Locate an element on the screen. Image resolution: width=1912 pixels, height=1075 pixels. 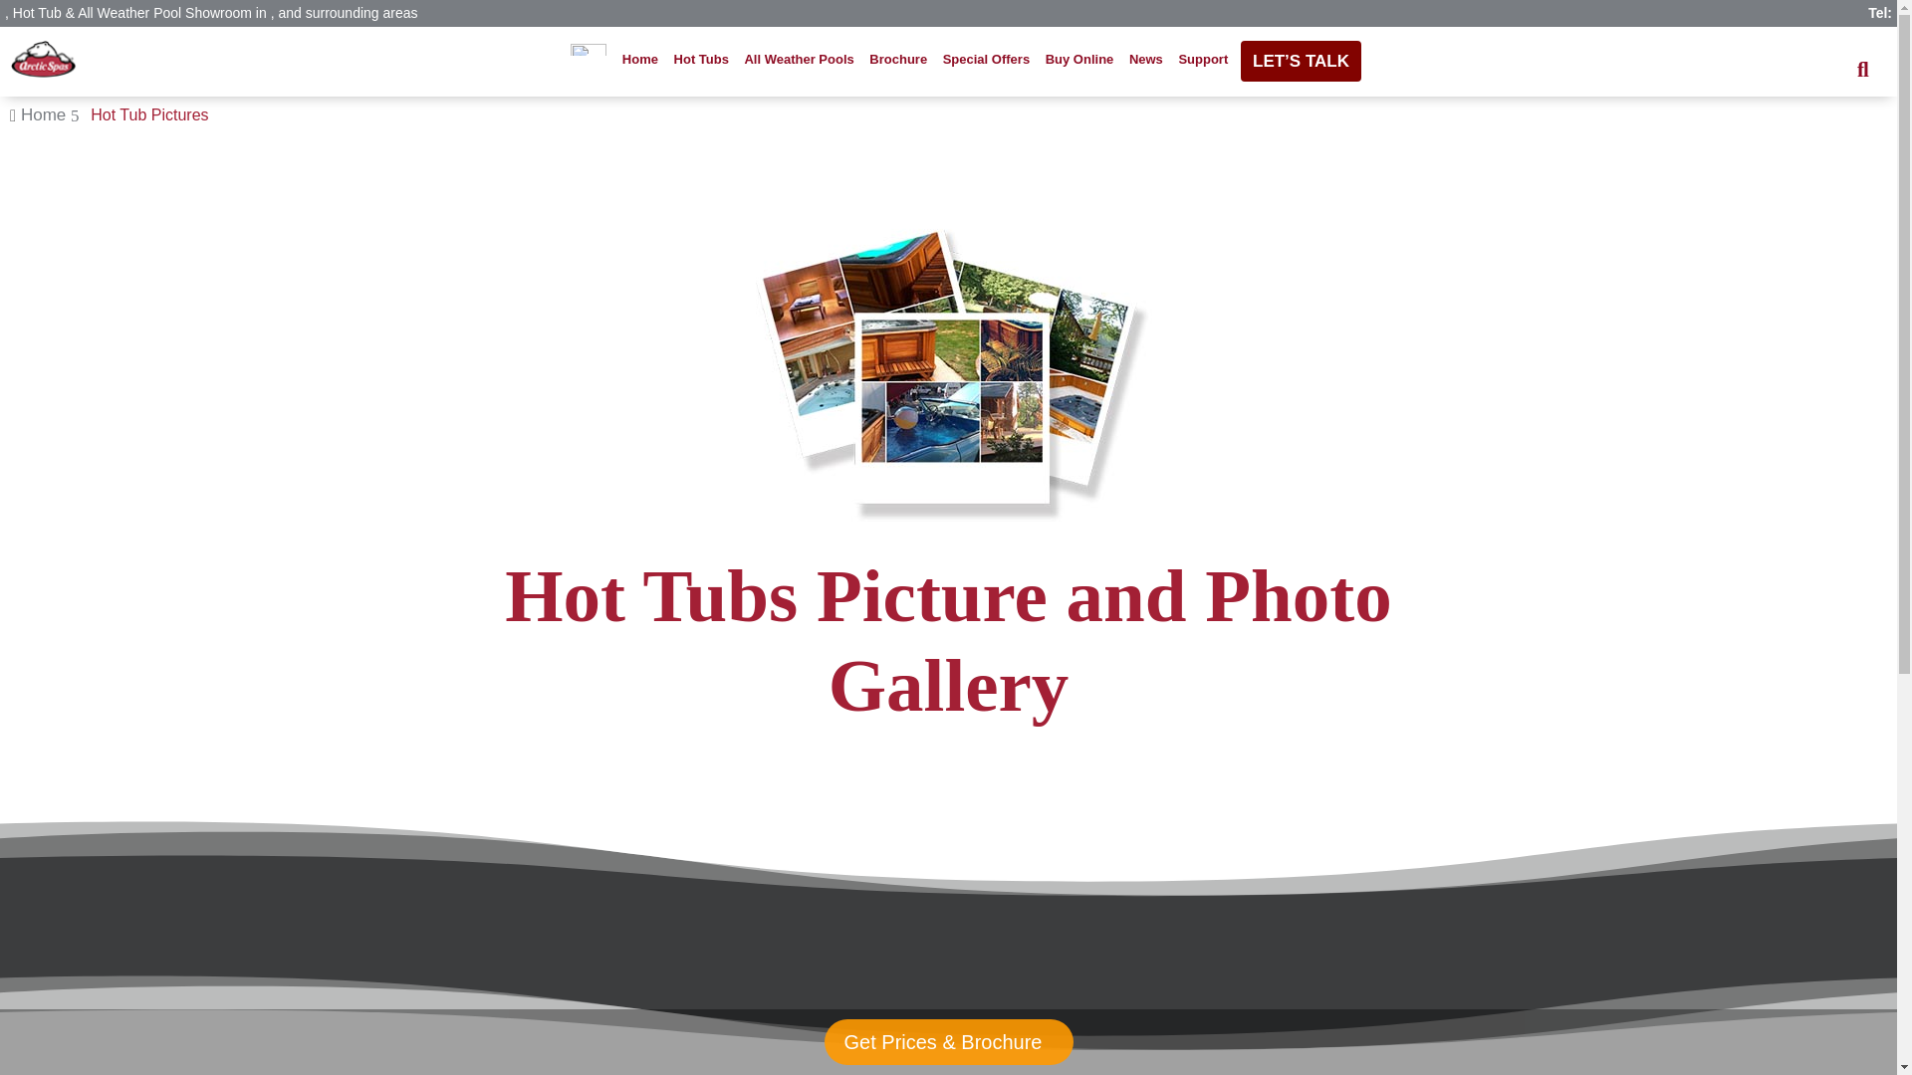
Support is located at coordinates (1203, 60).